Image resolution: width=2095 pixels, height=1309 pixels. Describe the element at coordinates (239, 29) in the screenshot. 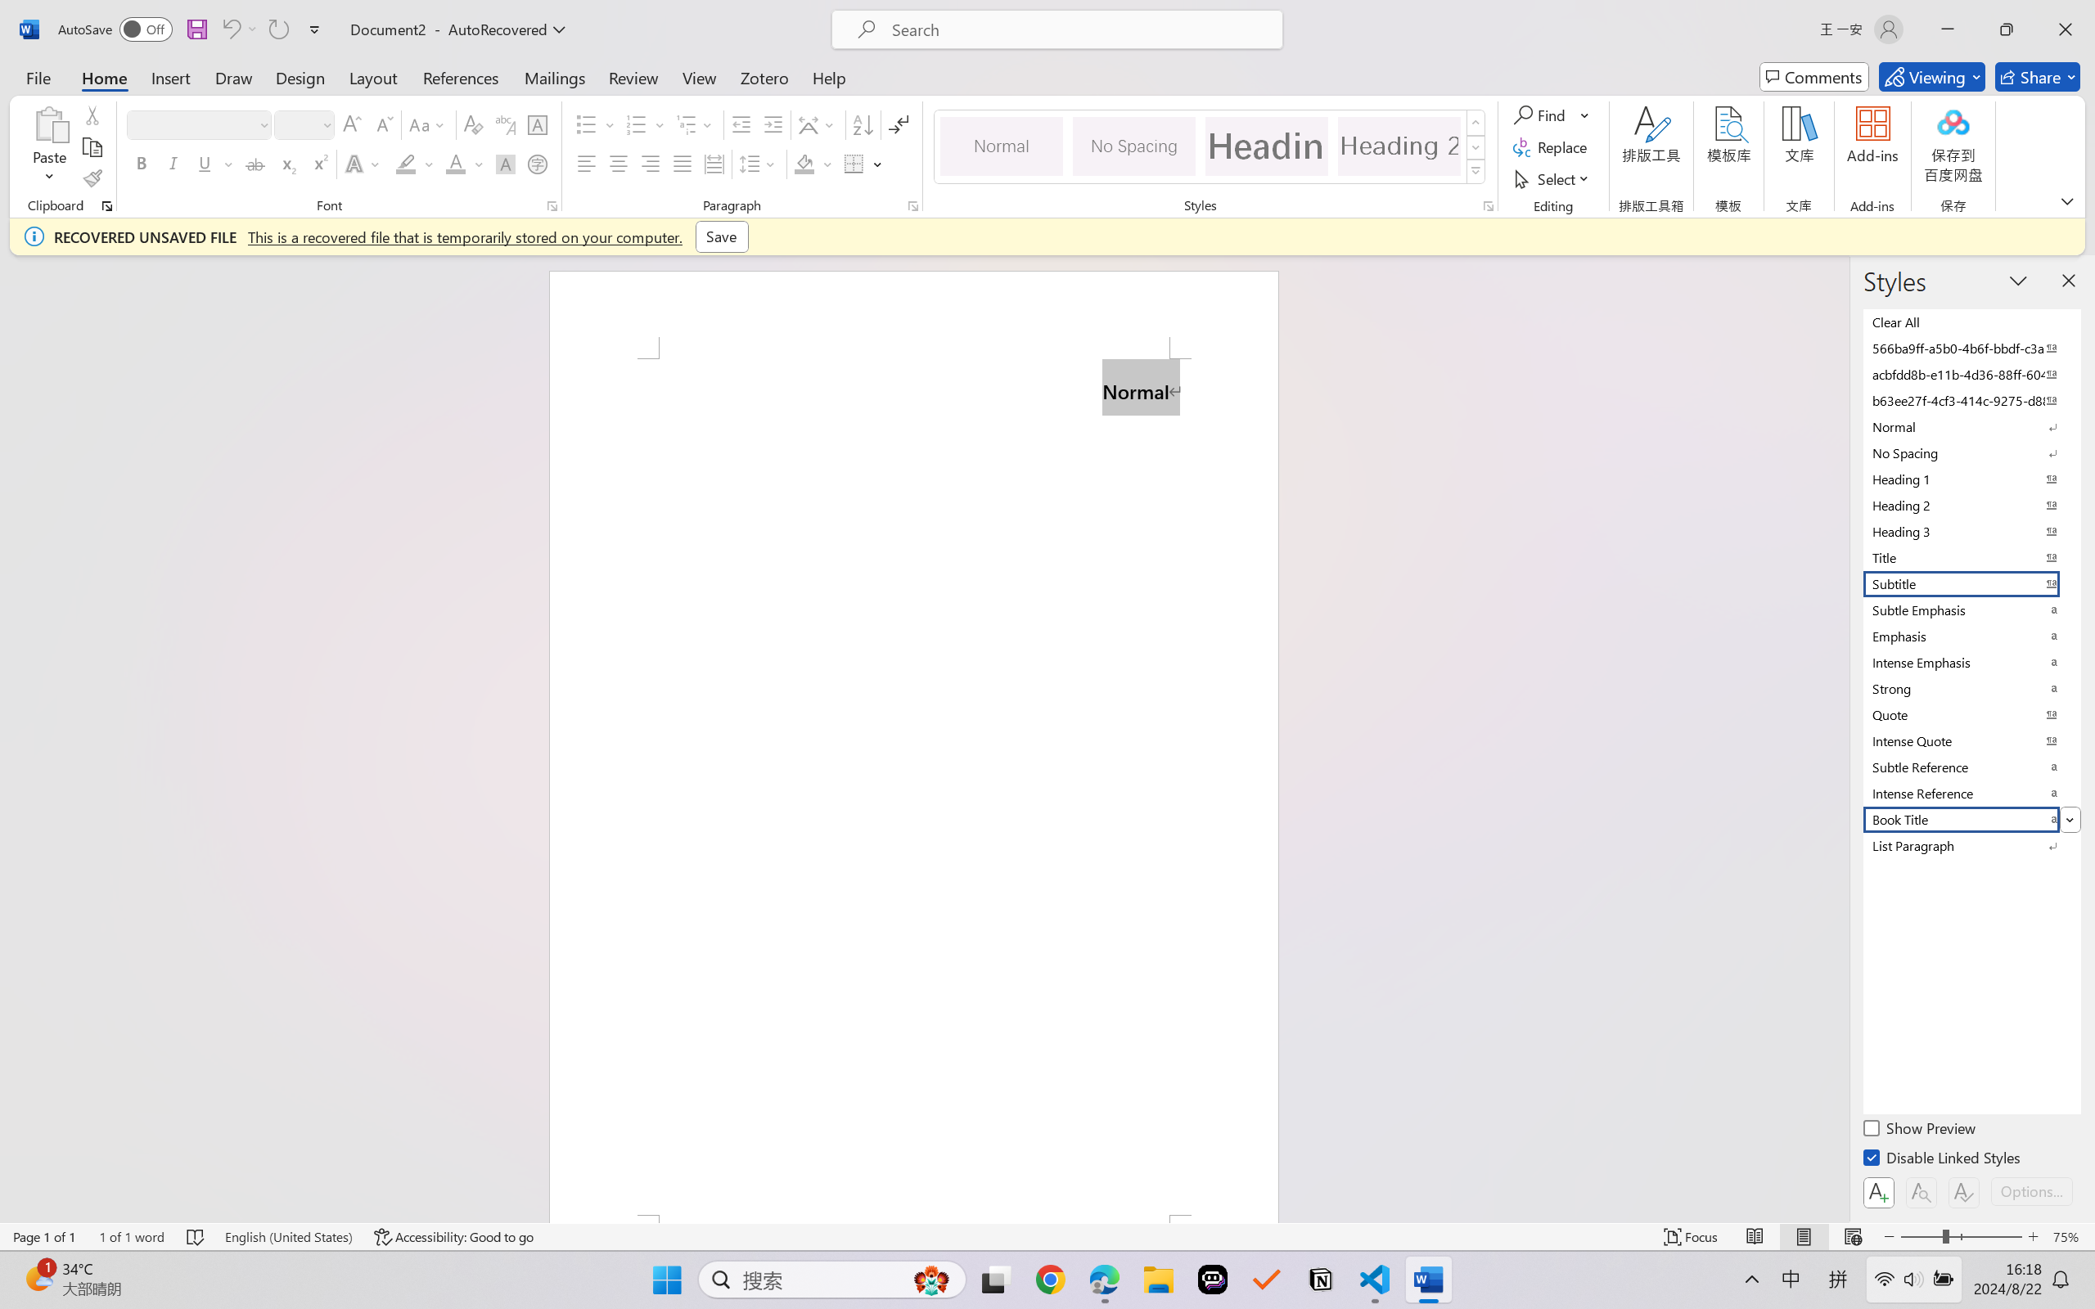

I see `Can't Undo` at that location.